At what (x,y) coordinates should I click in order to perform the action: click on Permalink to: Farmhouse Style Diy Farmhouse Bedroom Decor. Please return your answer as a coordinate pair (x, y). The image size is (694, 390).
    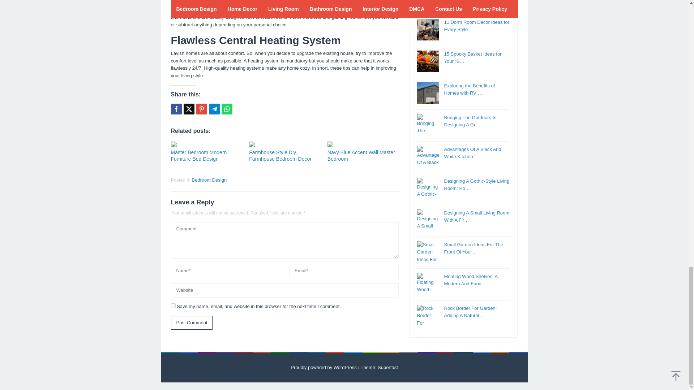
    Looking at the image, I should click on (284, 144).